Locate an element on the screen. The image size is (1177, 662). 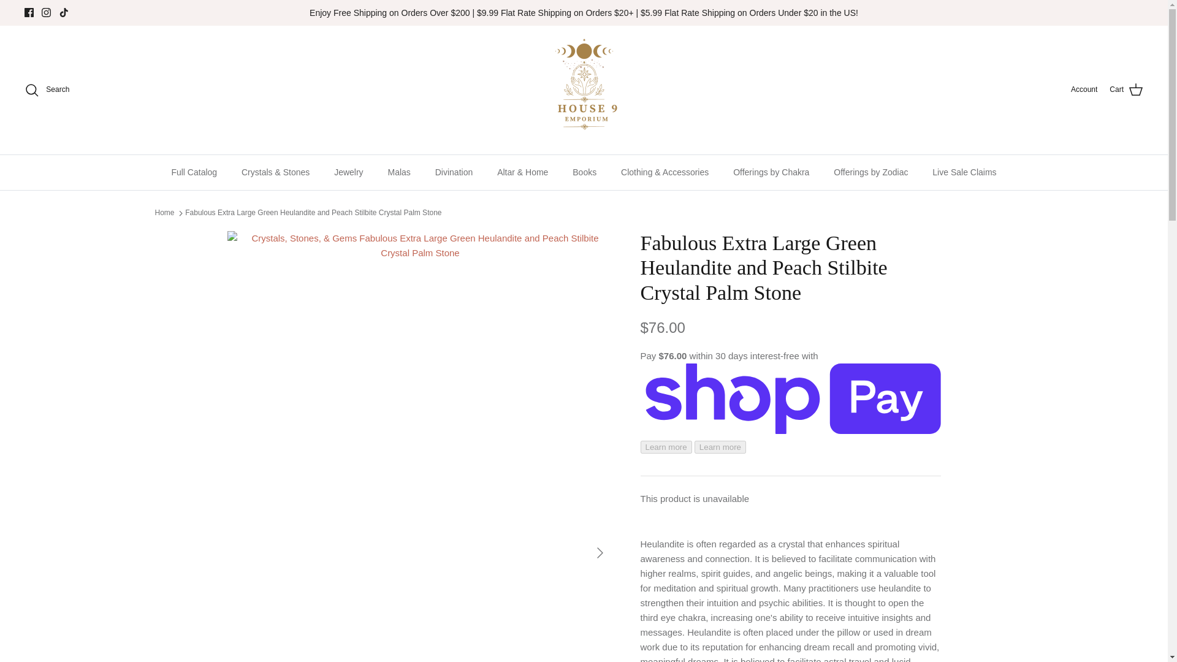
Cart is located at coordinates (1126, 89).